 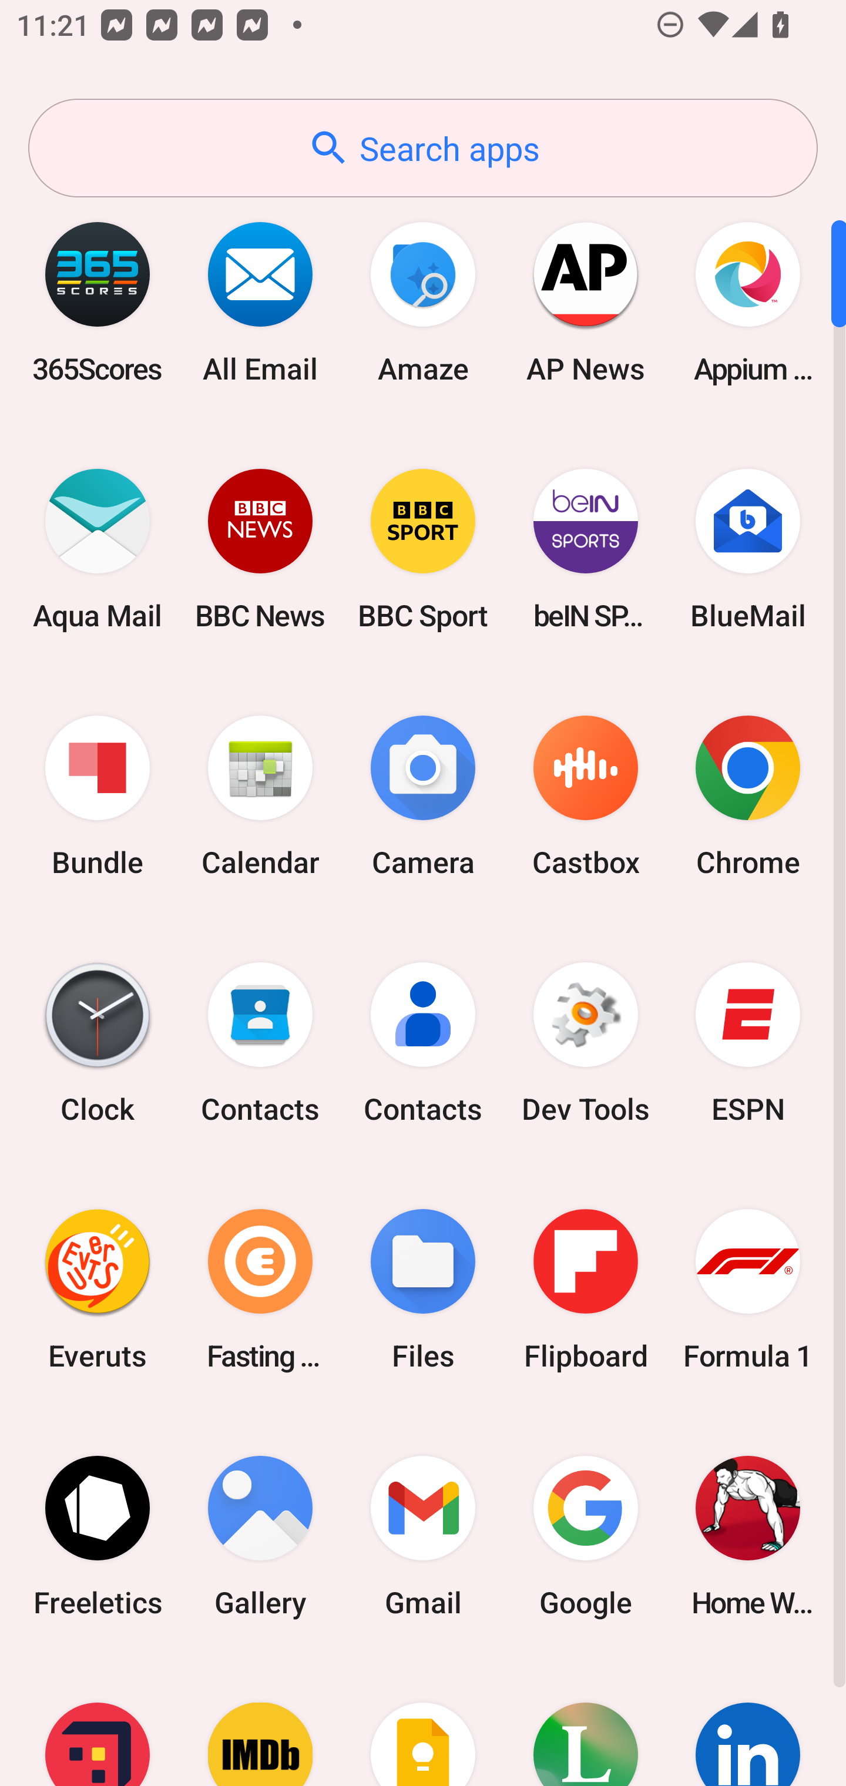 I want to click on Aqua Mail, so click(x=98, y=549).